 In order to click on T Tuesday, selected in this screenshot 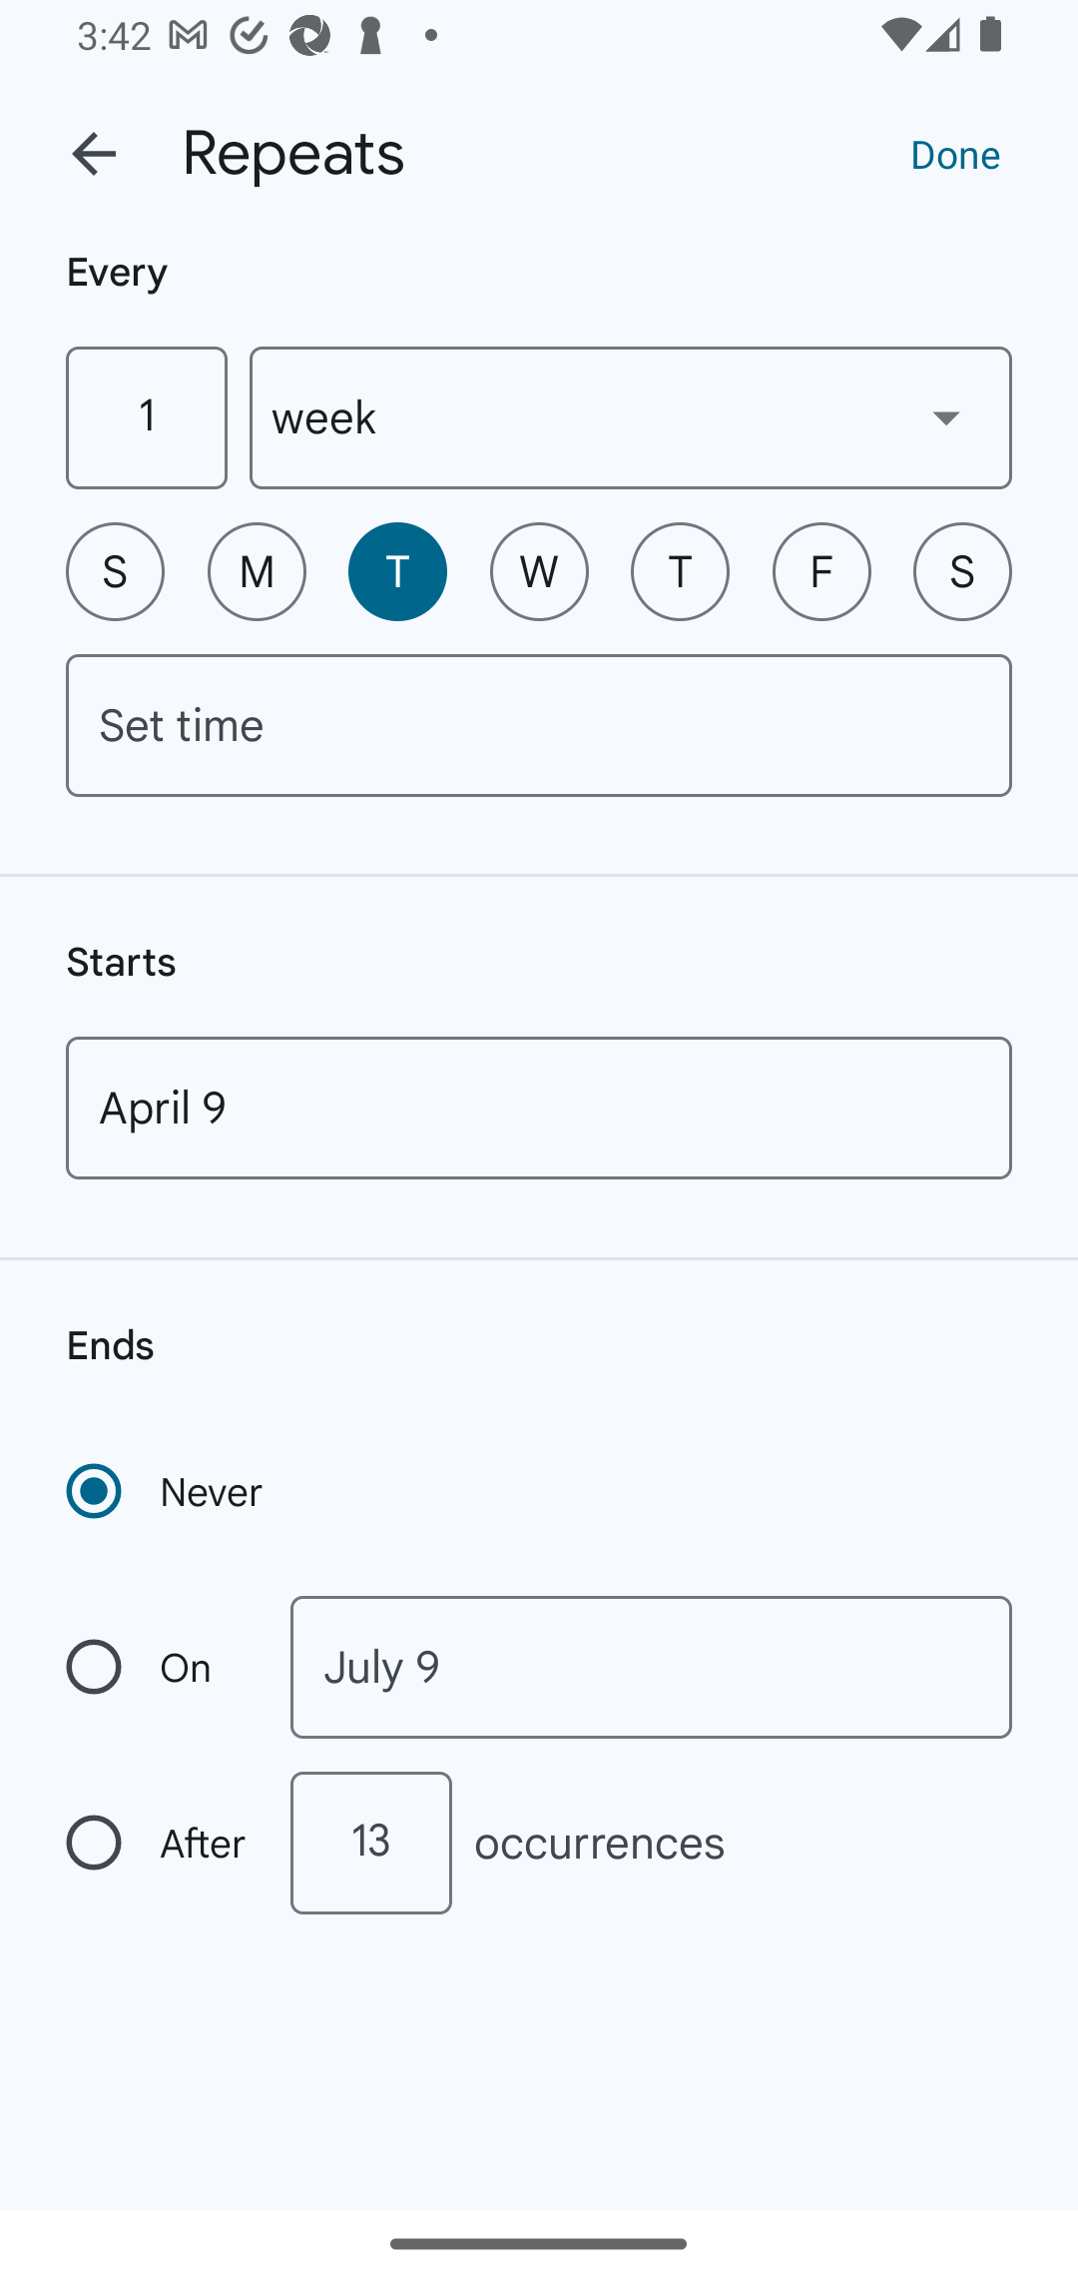, I will do `click(397, 571)`.